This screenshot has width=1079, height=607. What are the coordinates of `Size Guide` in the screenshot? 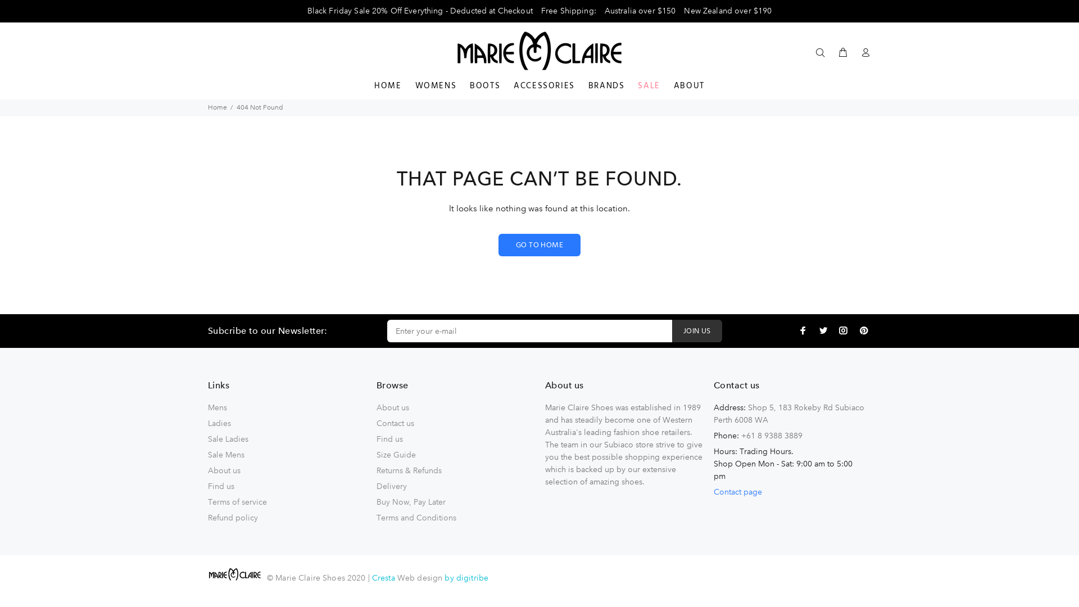 It's located at (396, 454).